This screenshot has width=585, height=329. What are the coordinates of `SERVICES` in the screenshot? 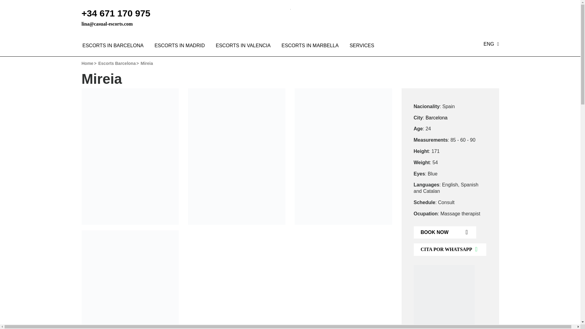 It's located at (359, 46).